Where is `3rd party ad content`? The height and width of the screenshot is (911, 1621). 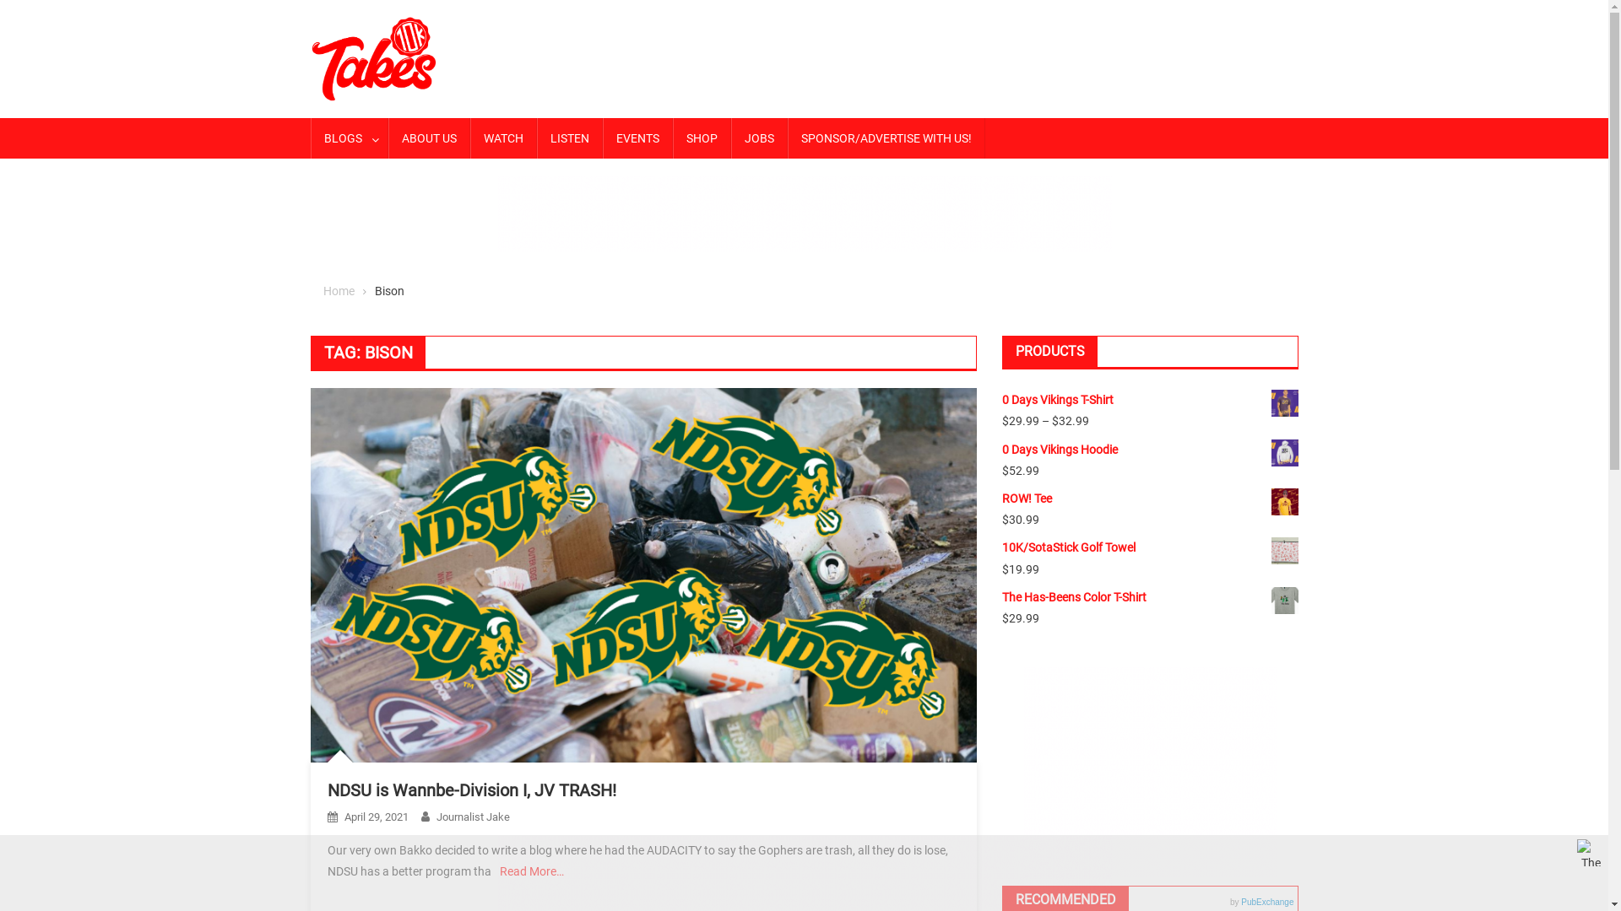
3rd party ad content is located at coordinates (1150, 772).